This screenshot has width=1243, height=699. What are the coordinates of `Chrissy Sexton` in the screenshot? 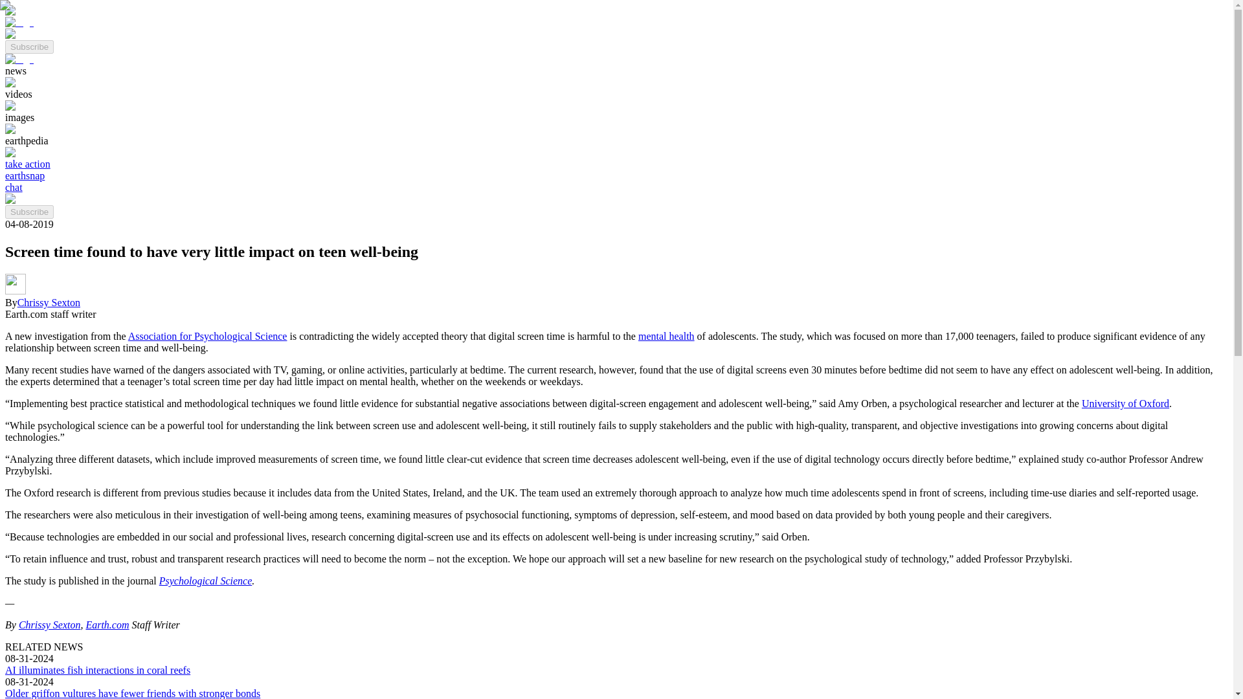 It's located at (49, 303).